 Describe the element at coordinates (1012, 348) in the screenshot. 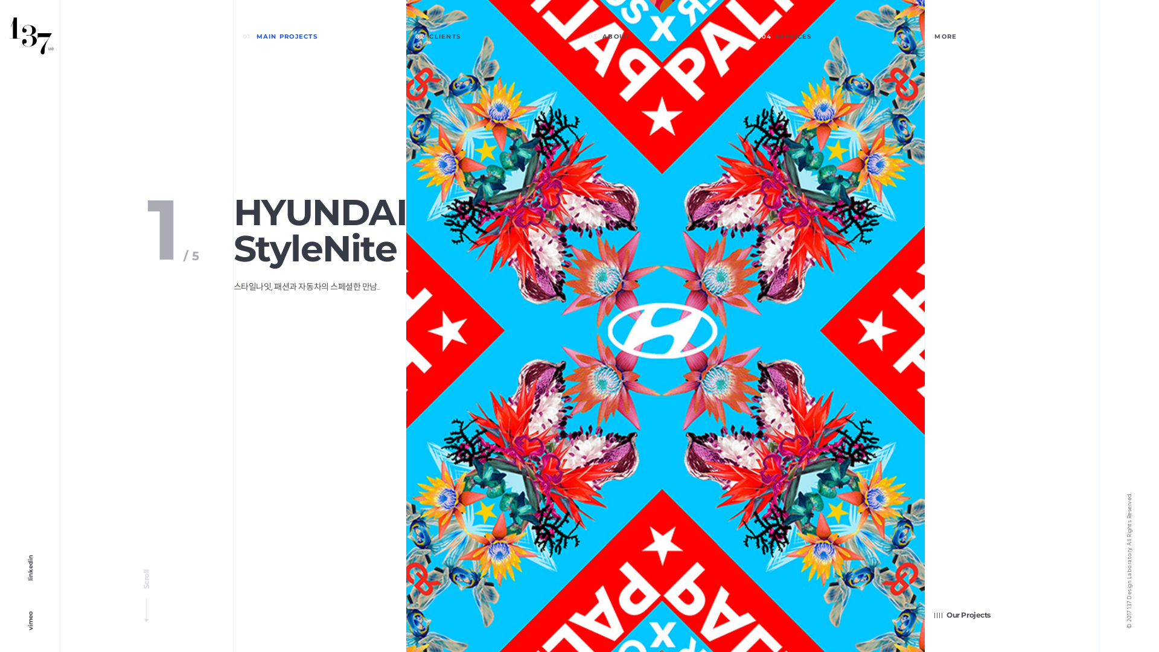

I see `Our Projects` at that location.